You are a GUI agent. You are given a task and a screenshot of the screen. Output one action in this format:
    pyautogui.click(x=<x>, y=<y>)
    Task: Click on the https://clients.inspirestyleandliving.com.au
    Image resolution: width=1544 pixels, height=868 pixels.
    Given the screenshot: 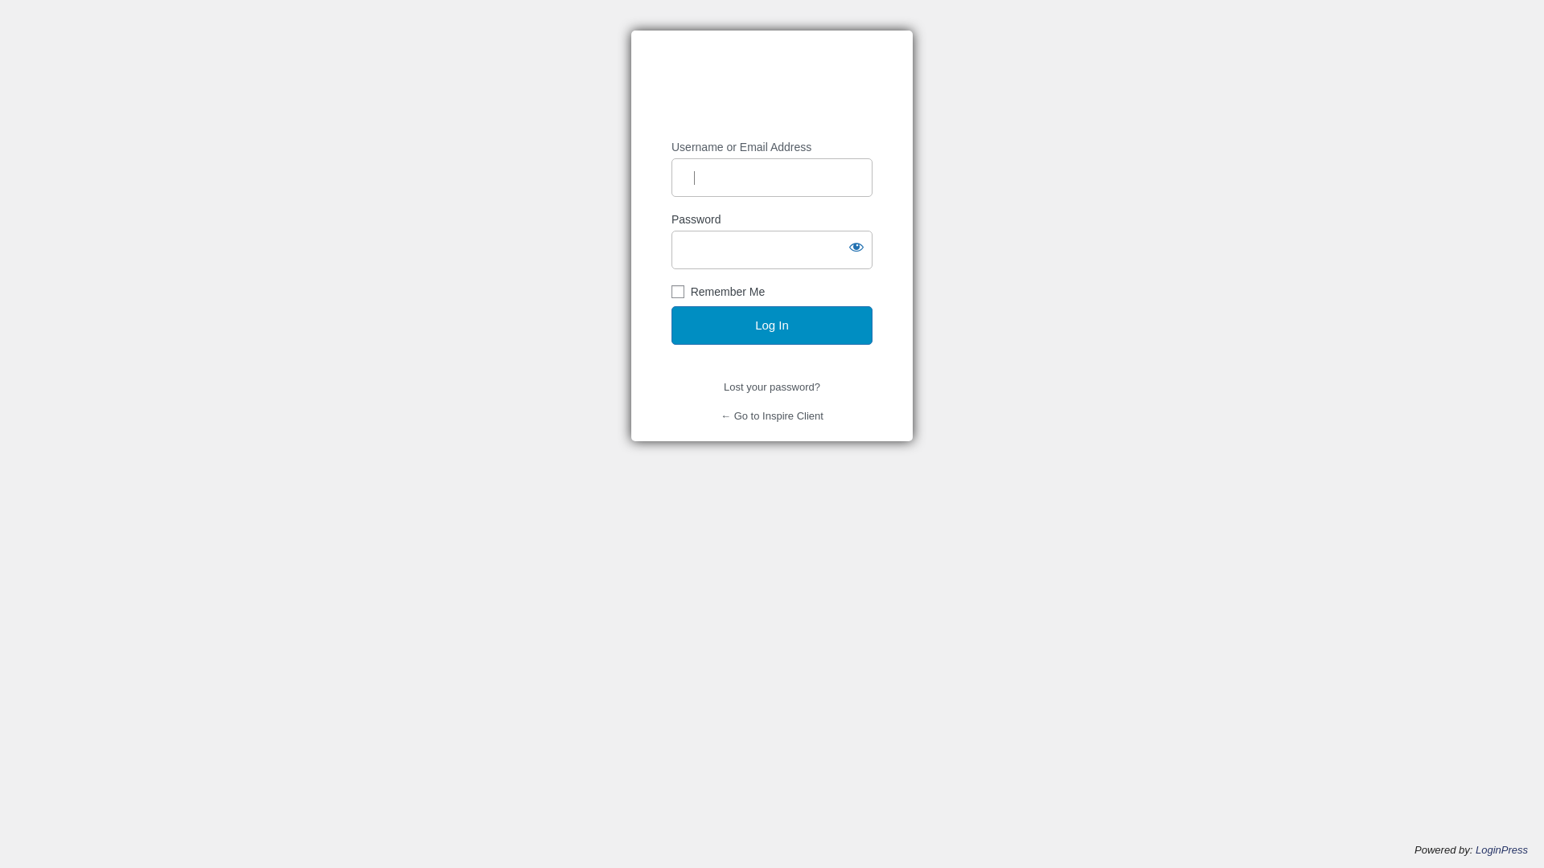 What is the action you would take?
    pyautogui.click(x=772, y=85)
    